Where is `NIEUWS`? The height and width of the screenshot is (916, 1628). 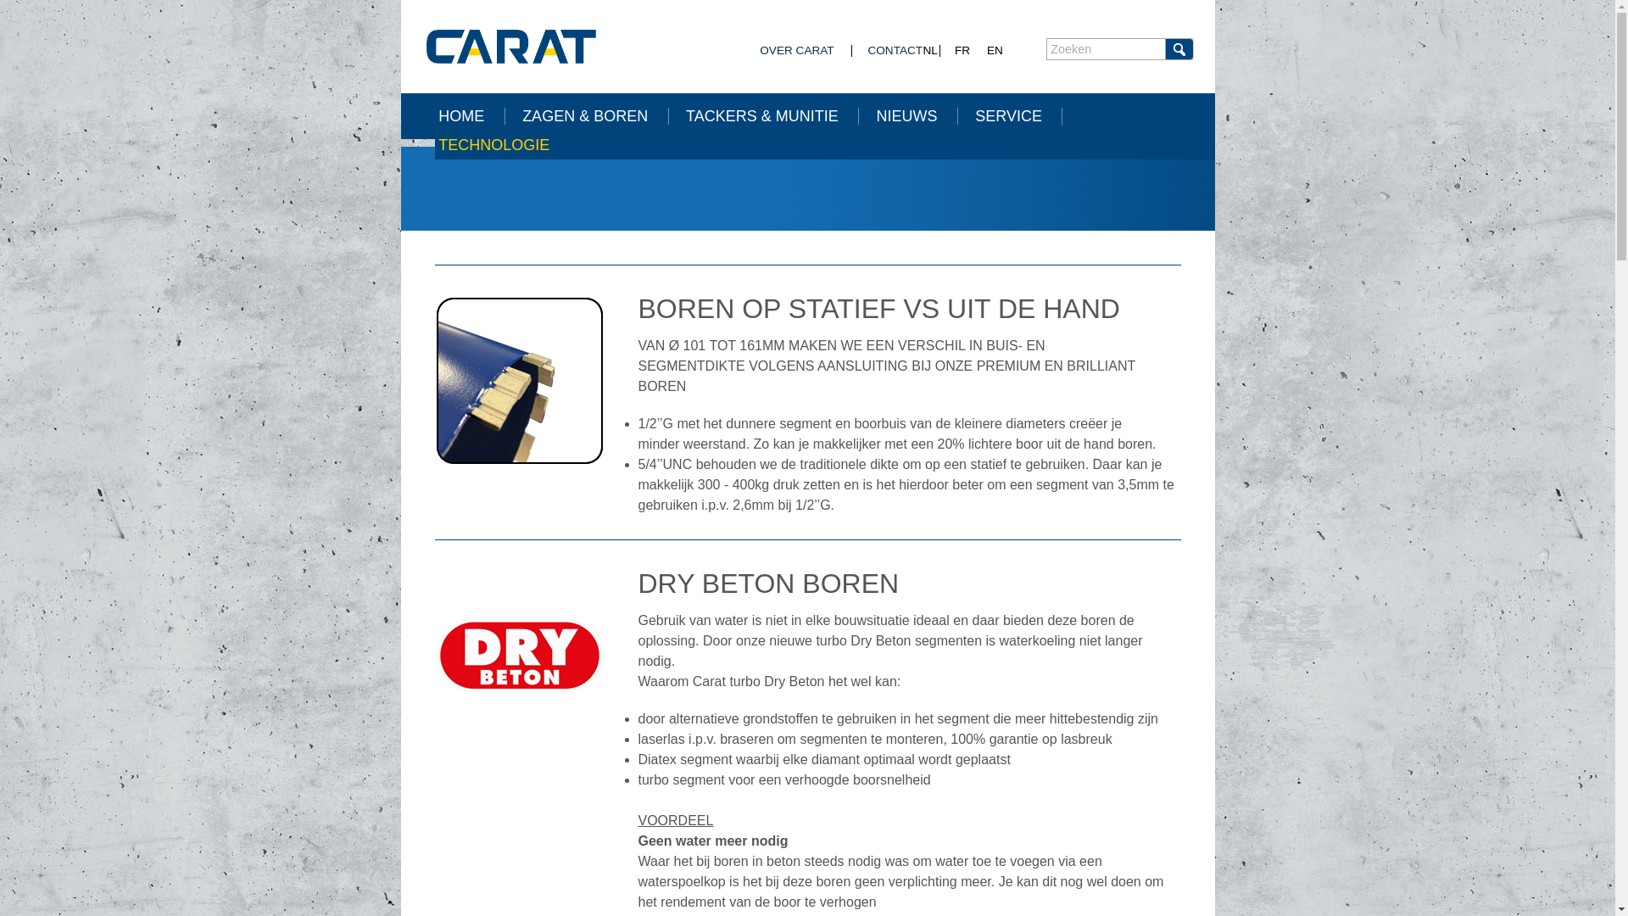 NIEUWS is located at coordinates (917, 116).